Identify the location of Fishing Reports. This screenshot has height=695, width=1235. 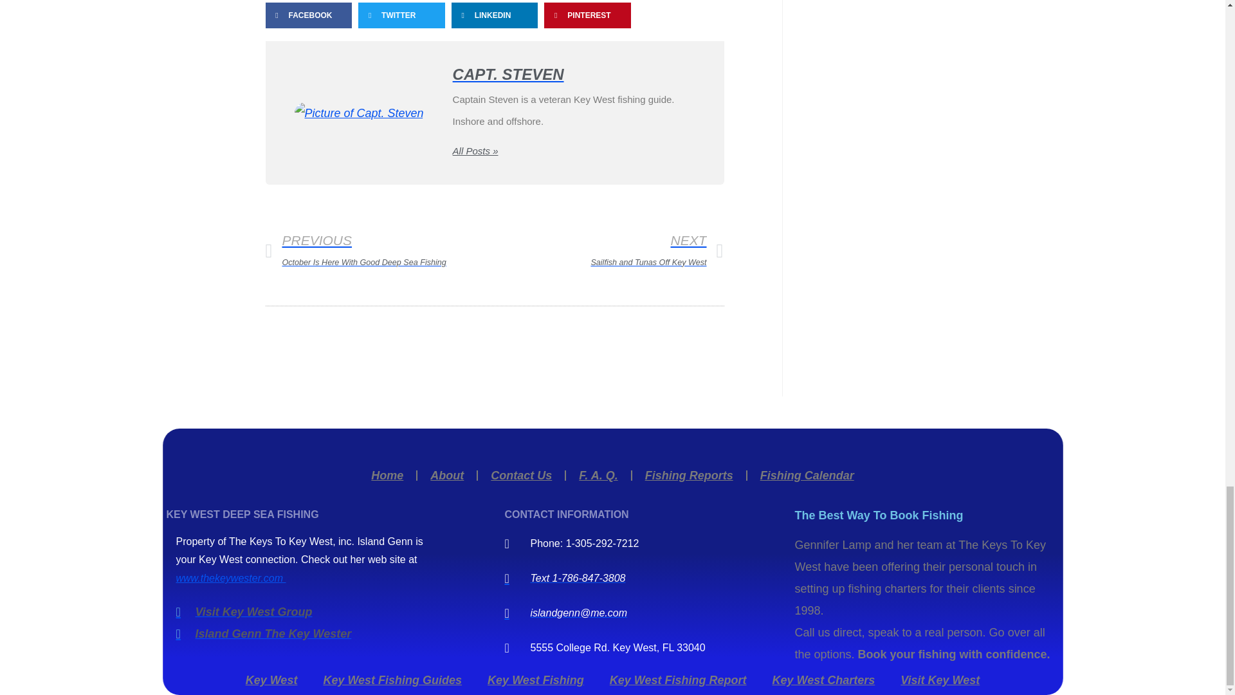
(387, 476).